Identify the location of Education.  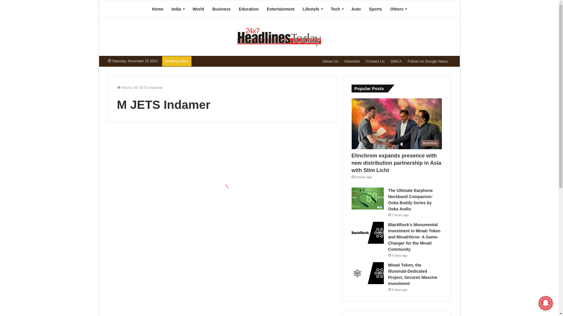
(249, 9).